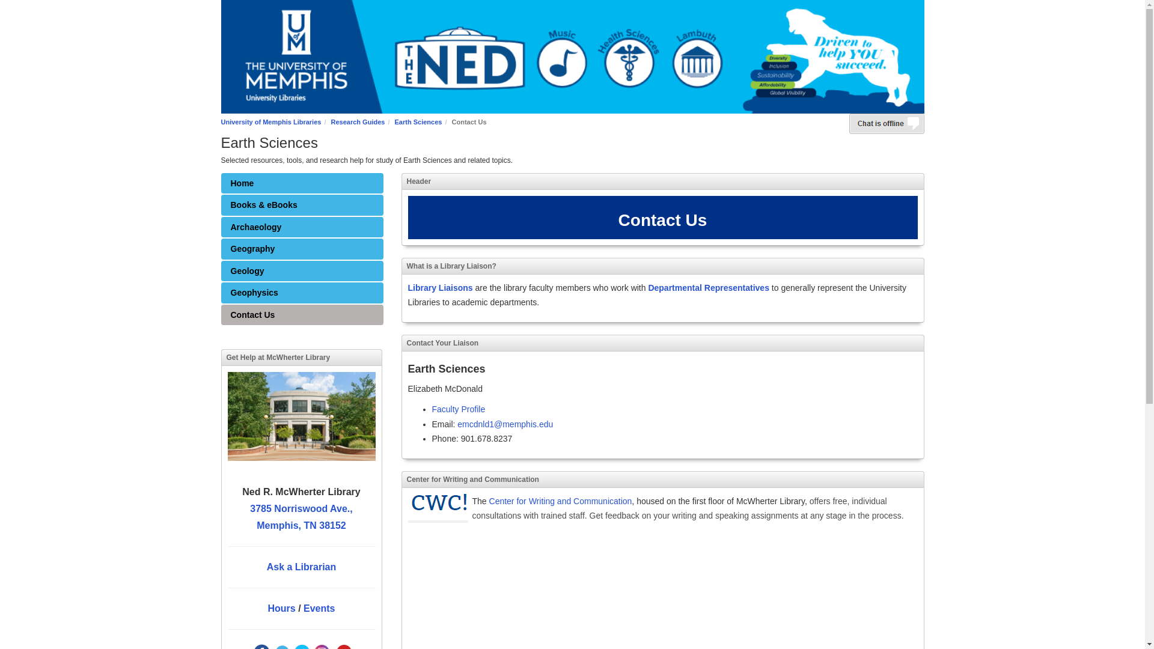 This screenshot has width=1154, height=649. Describe the element at coordinates (319, 608) in the screenshot. I see `Events` at that location.